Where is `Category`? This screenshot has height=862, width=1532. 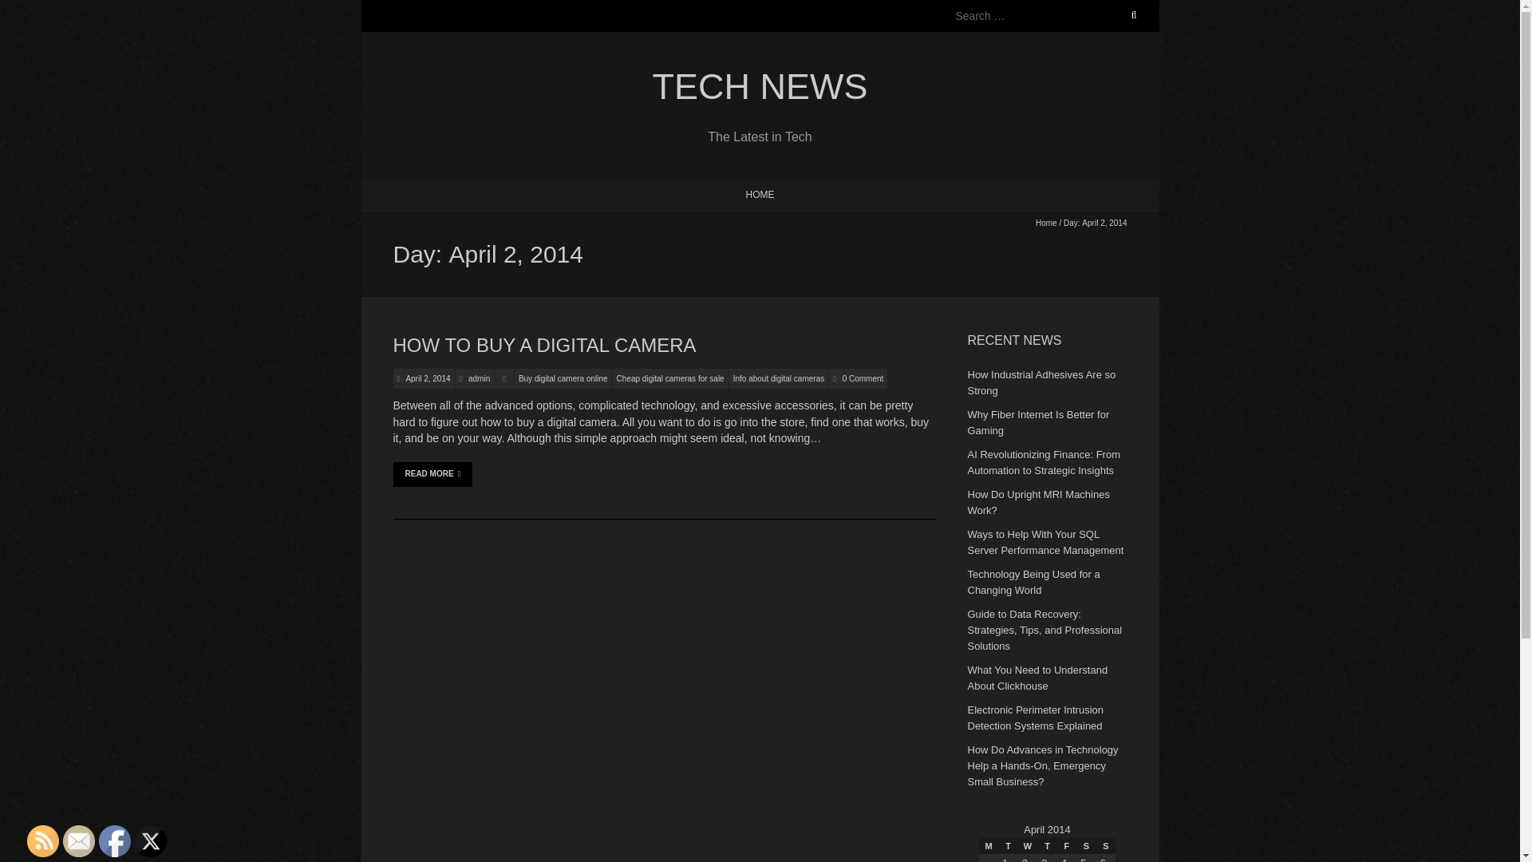 Category is located at coordinates (504, 378).